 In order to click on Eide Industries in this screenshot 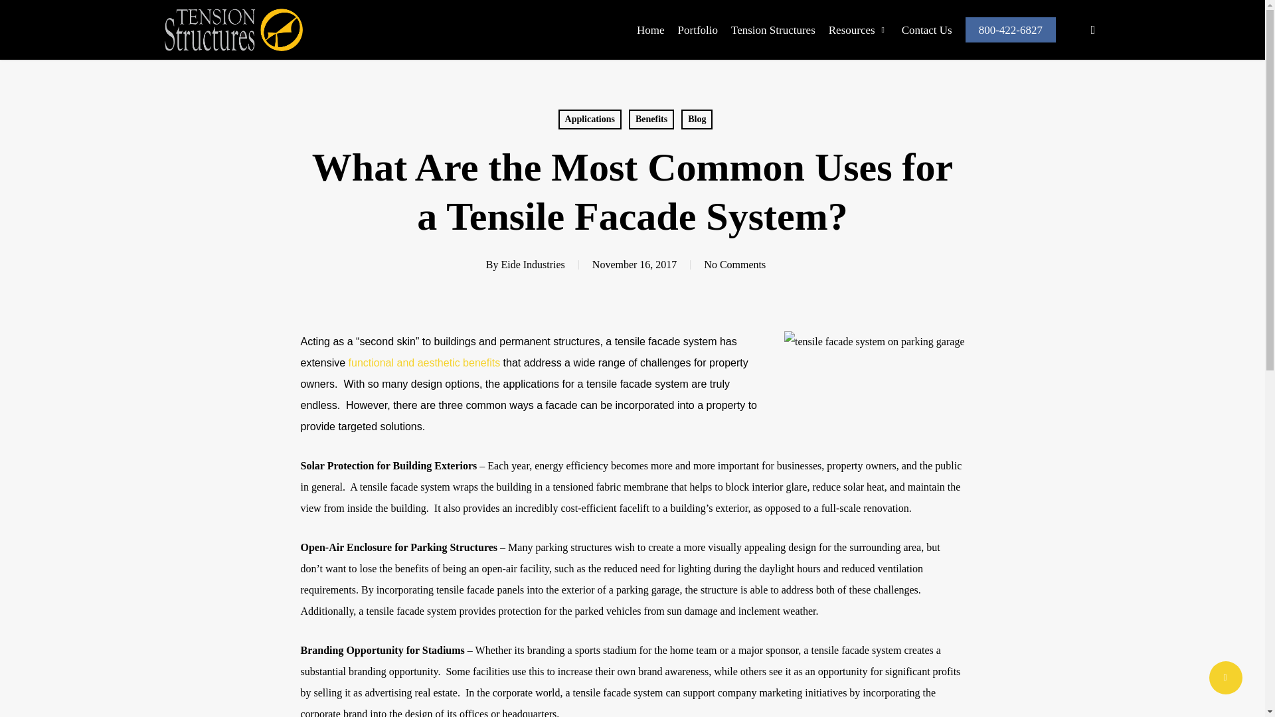, I will do `click(533, 264)`.